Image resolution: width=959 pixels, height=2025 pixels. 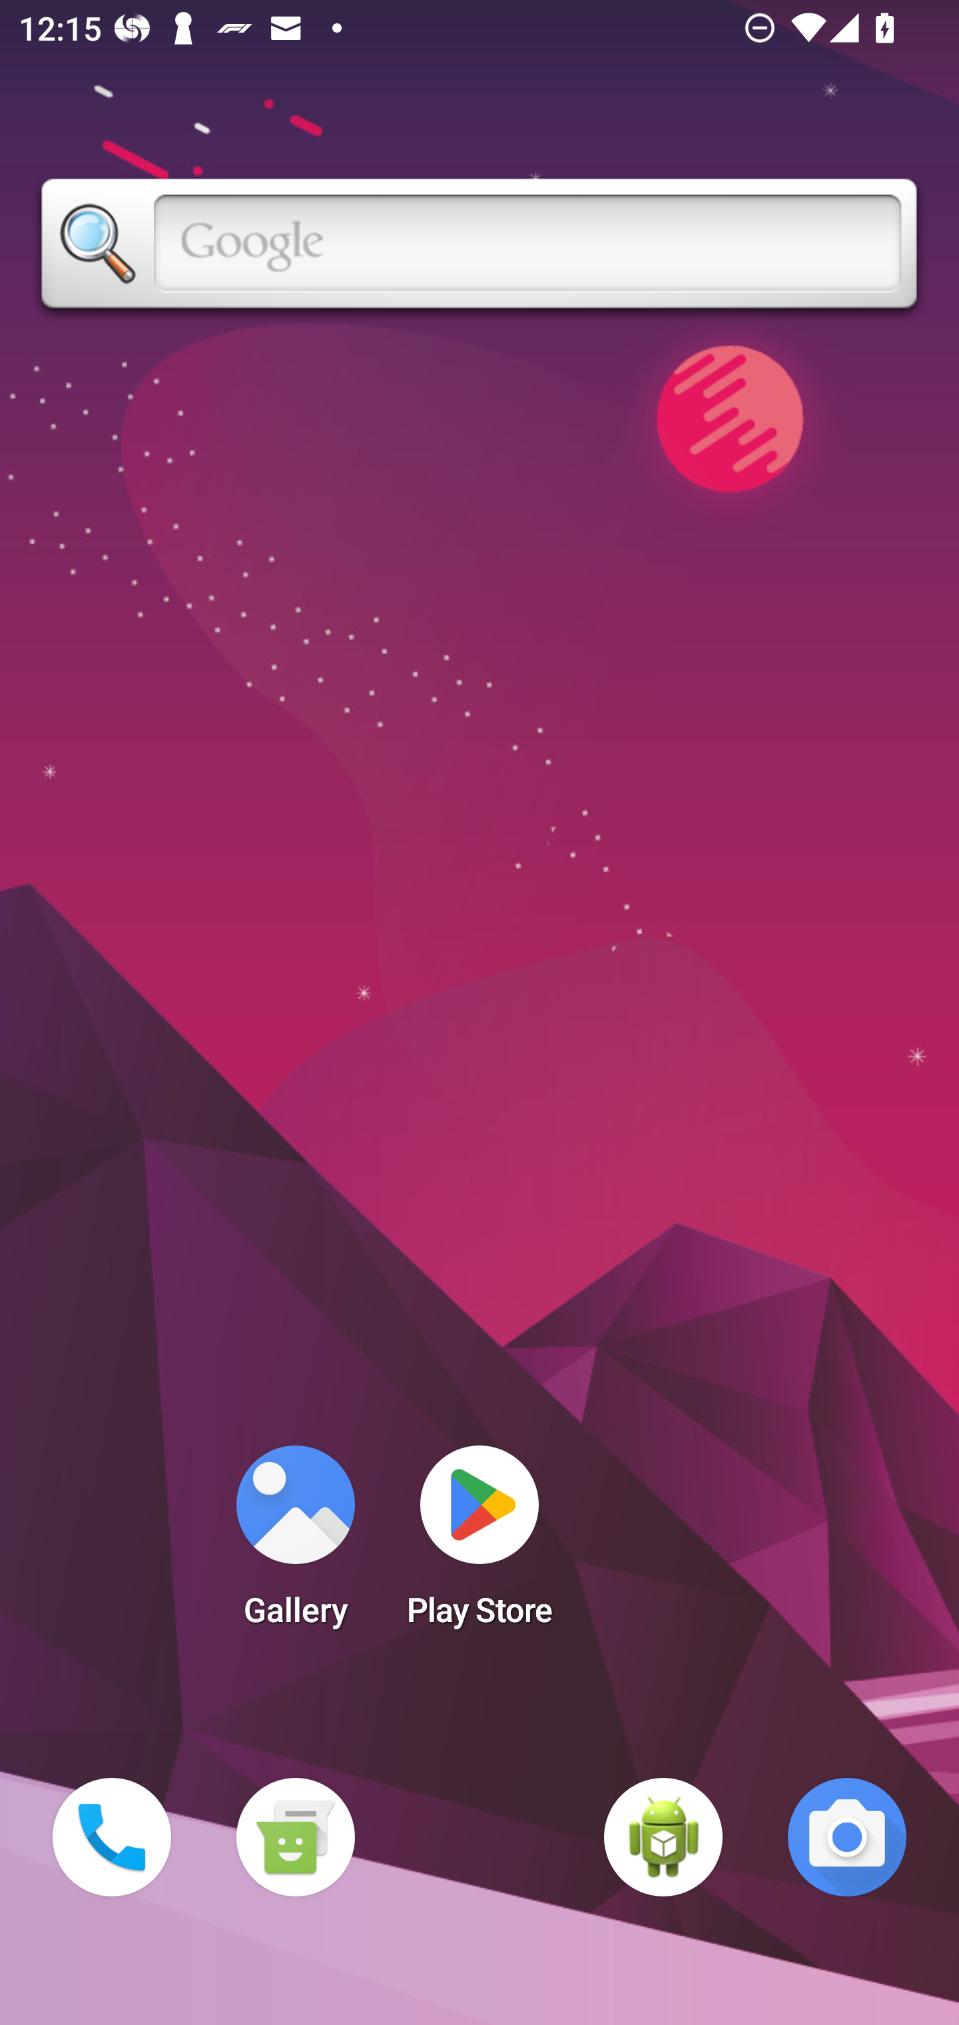 I want to click on Phone, so click(x=112, y=1837).